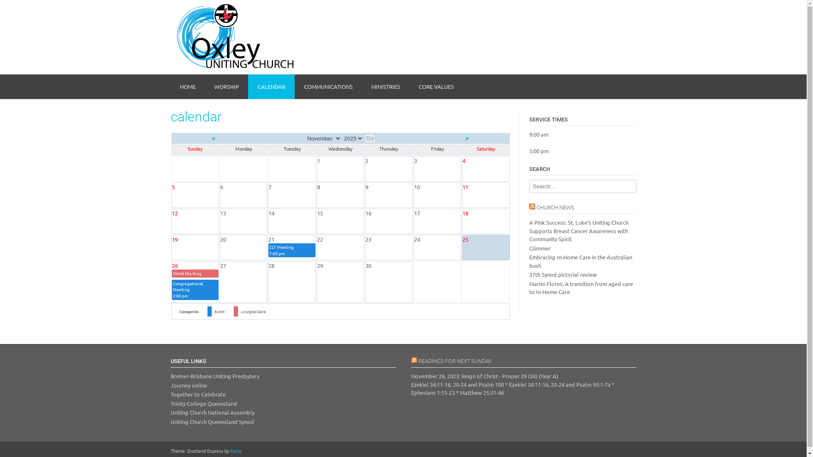 The width and height of the screenshot is (813, 457). Describe the element at coordinates (188, 385) in the screenshot. I see `Journey online` at that location.